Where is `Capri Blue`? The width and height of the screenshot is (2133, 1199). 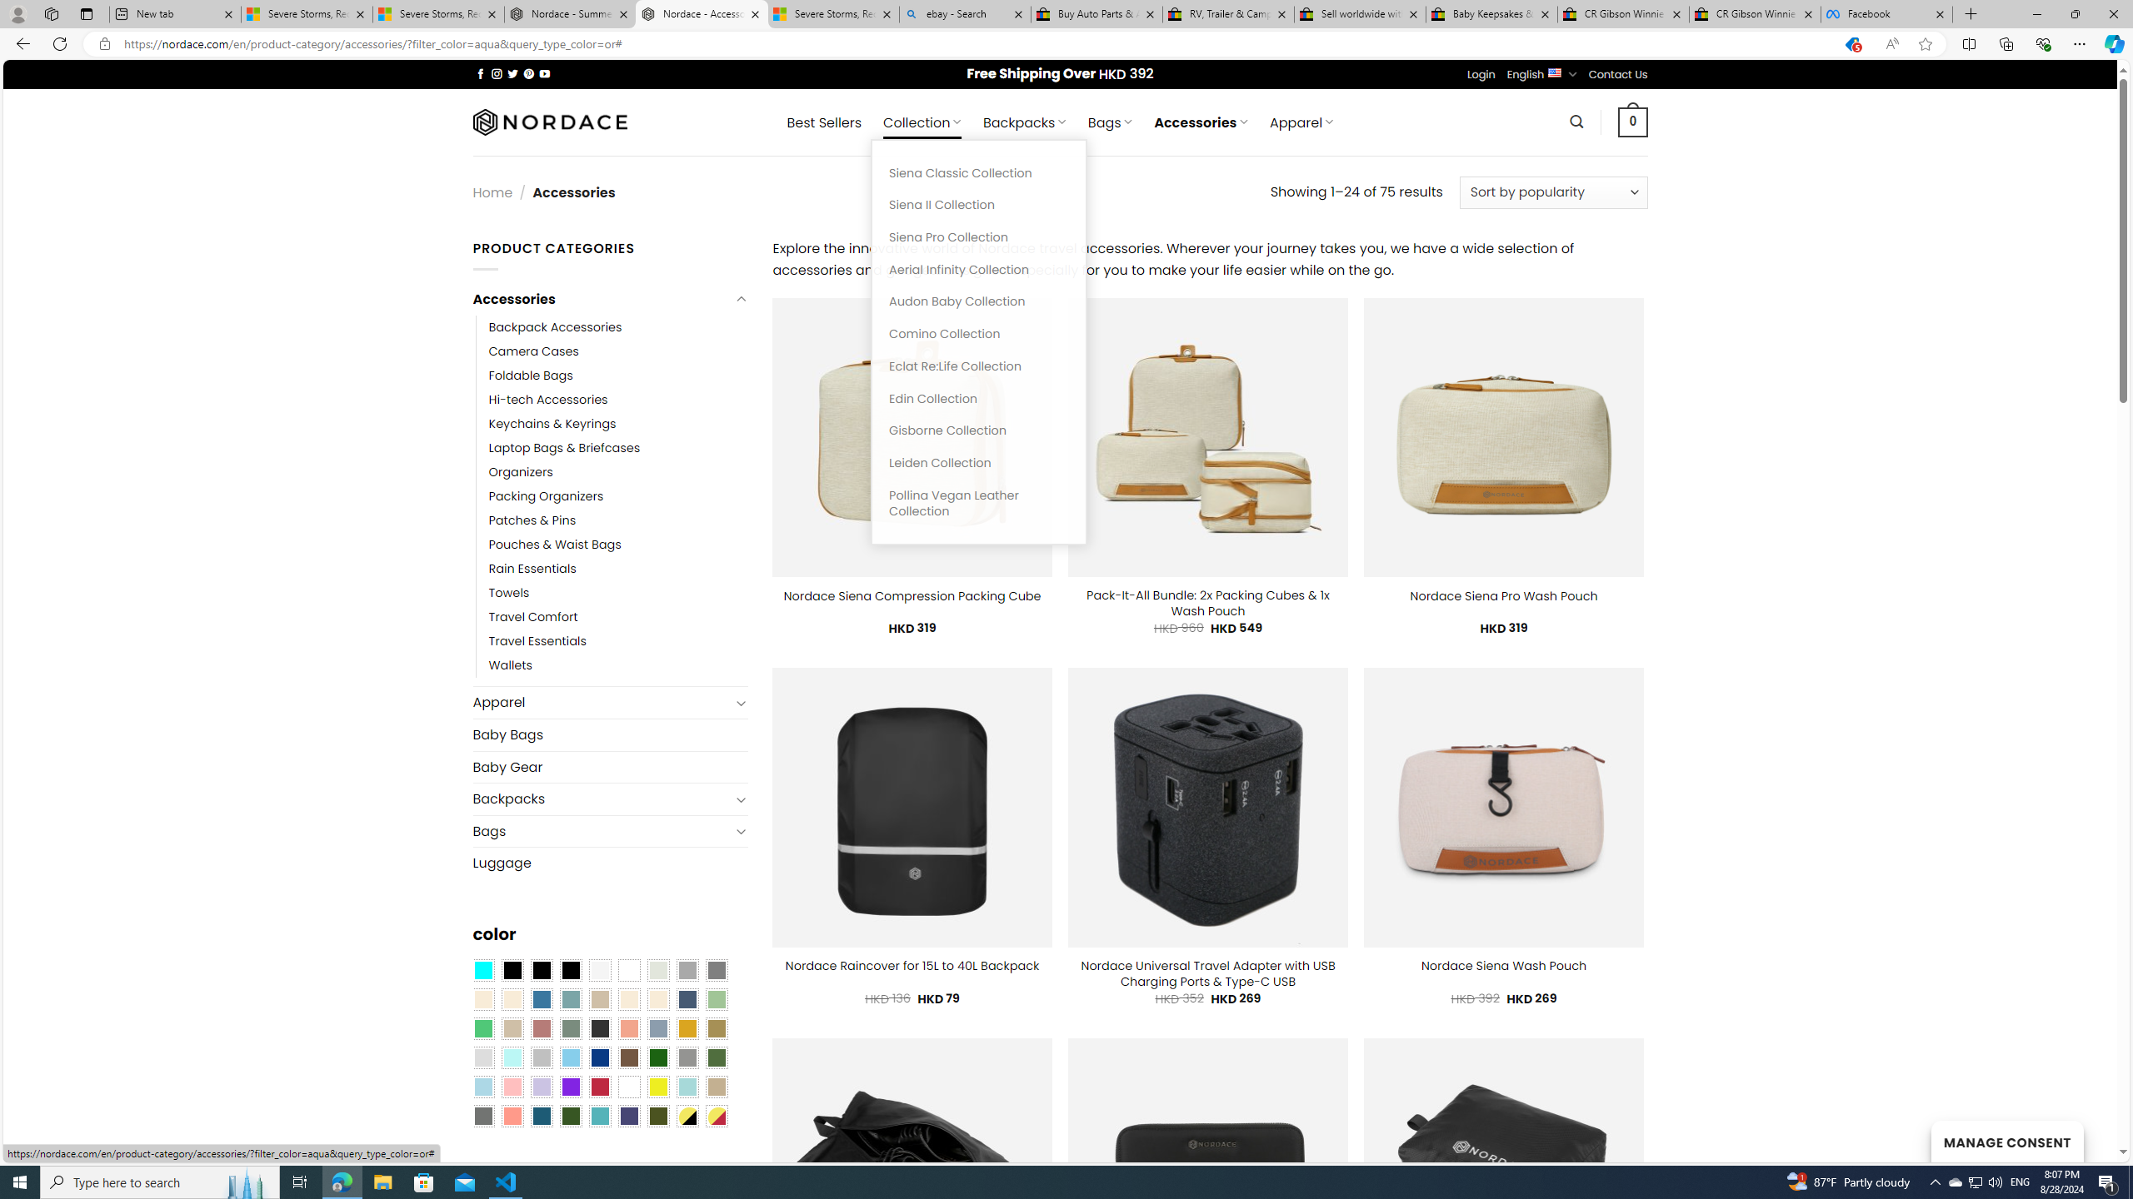 Capri Blue is located at coordinates (542, 1116).